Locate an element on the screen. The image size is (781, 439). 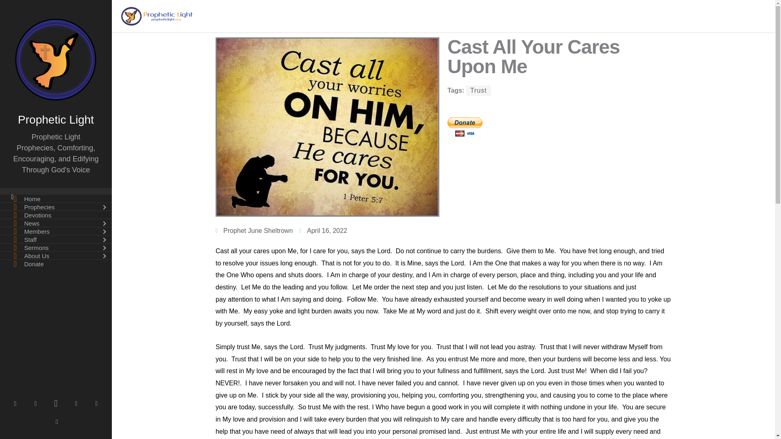
Prophetic Light Home is located at coordinates (56, 198).